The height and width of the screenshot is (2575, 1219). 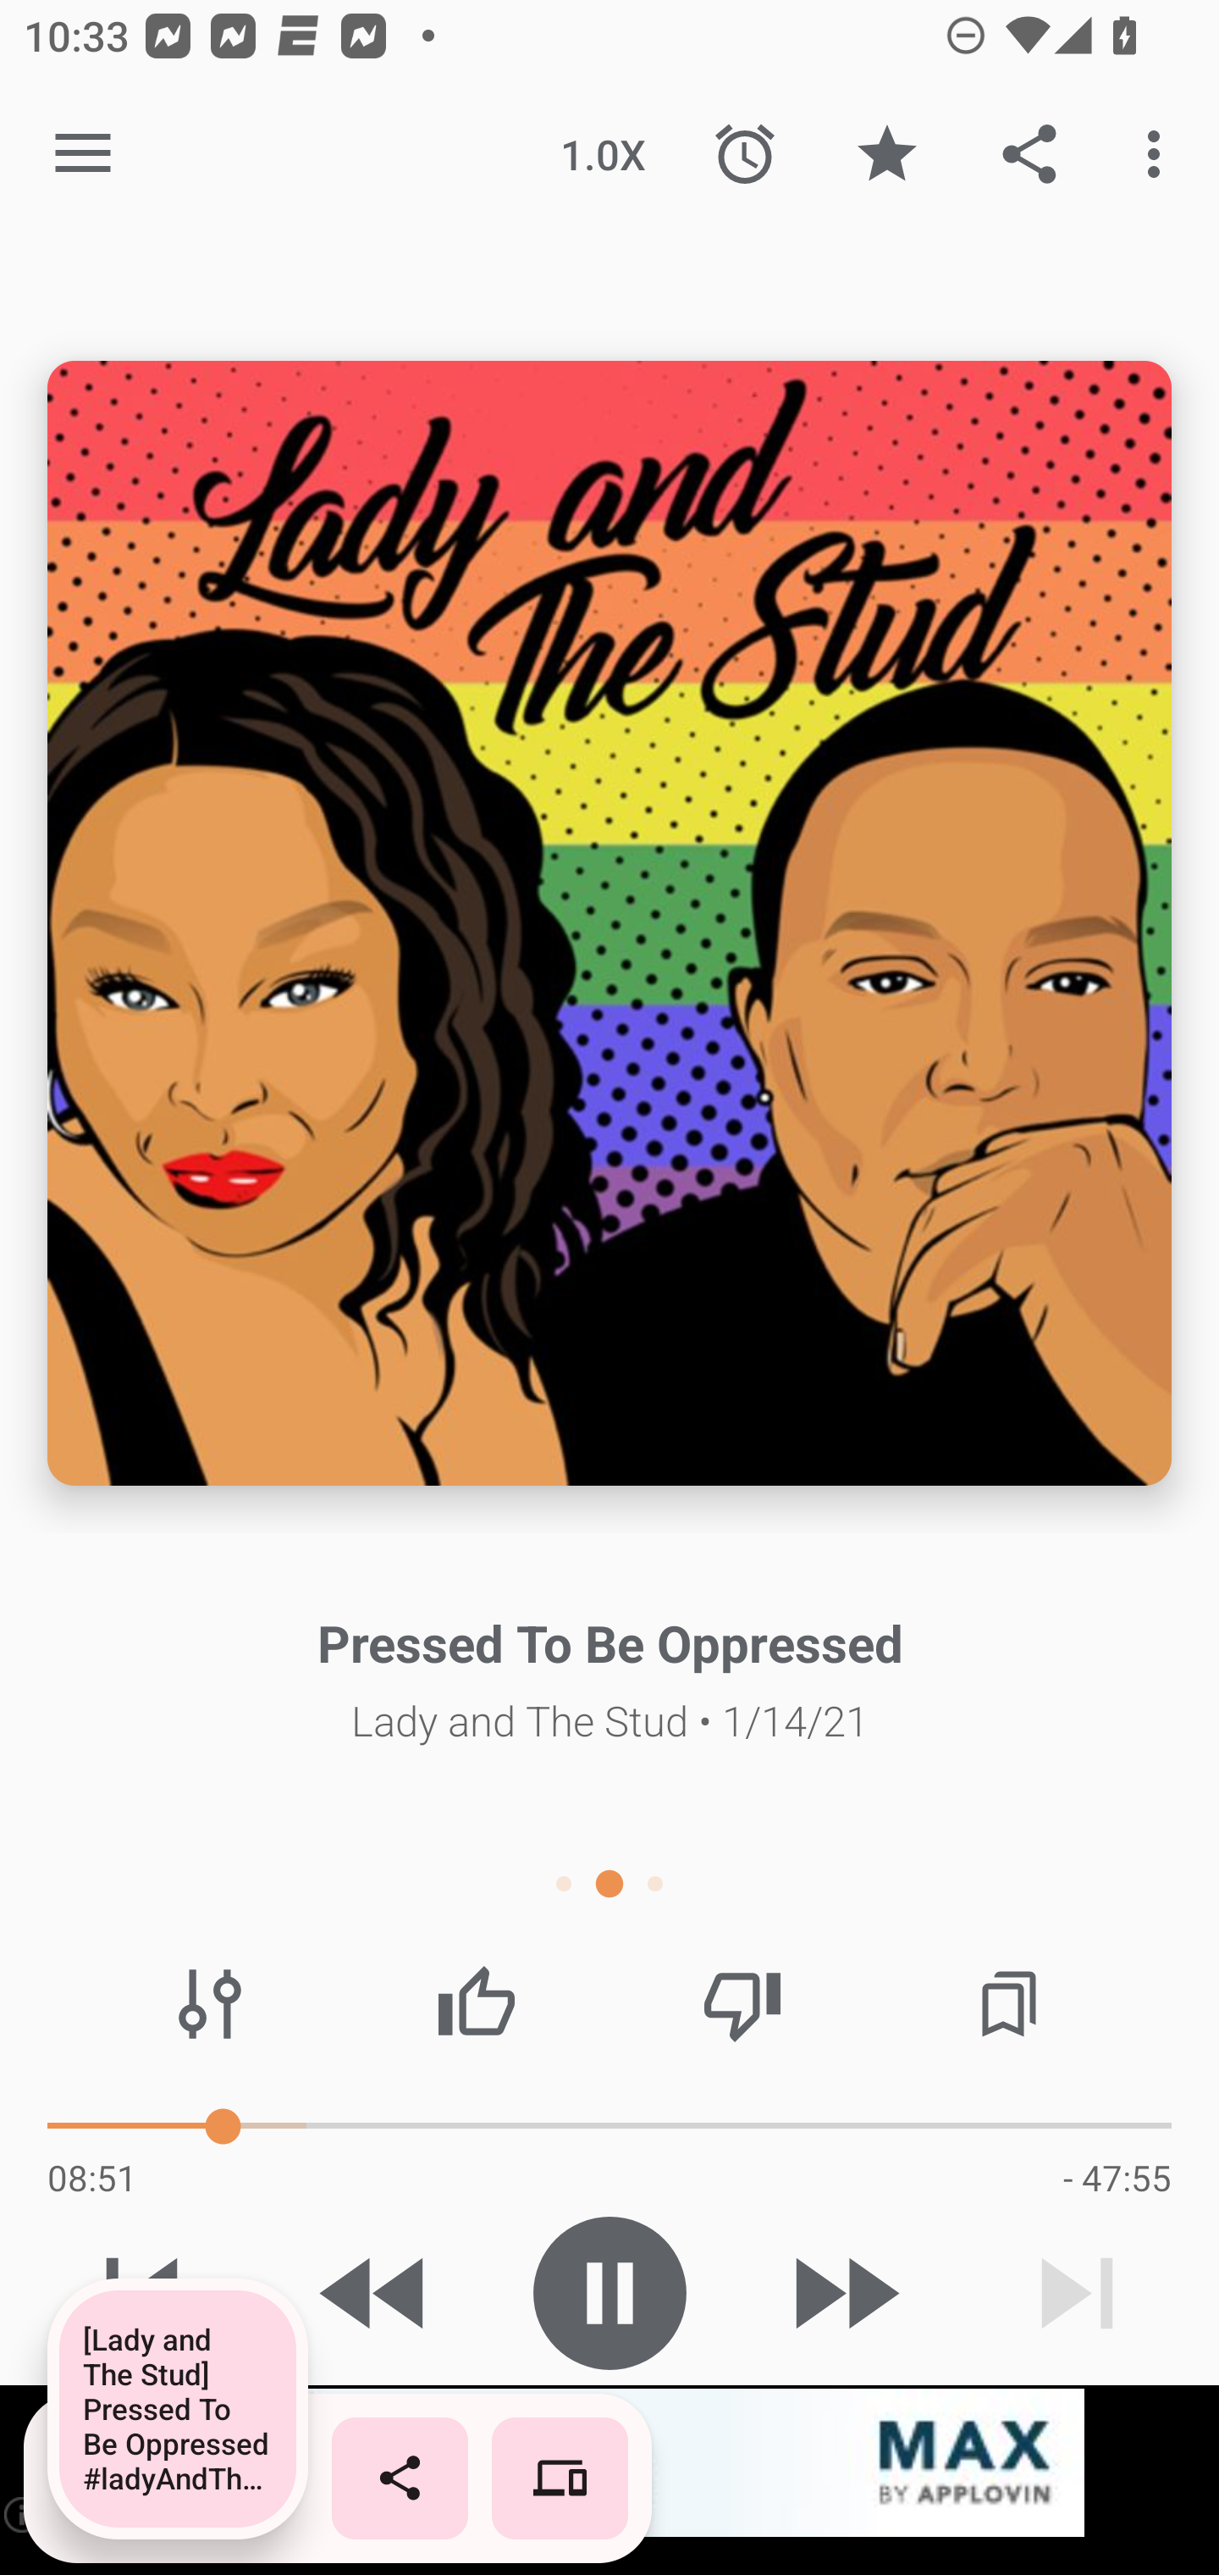 I want to click on Previous track, so click(x=142, y=2293).